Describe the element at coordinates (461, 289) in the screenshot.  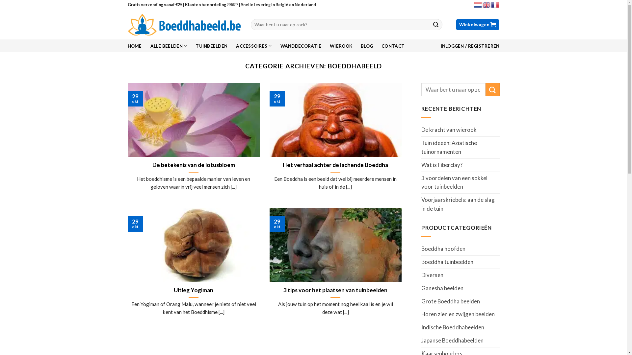
I see `Ganesha beelden` at that location.